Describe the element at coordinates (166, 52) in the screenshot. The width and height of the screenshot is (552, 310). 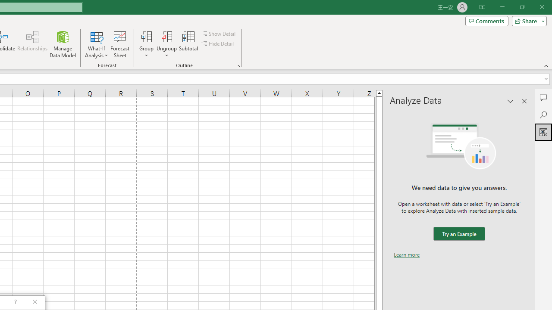
I see `More Options` at that location.